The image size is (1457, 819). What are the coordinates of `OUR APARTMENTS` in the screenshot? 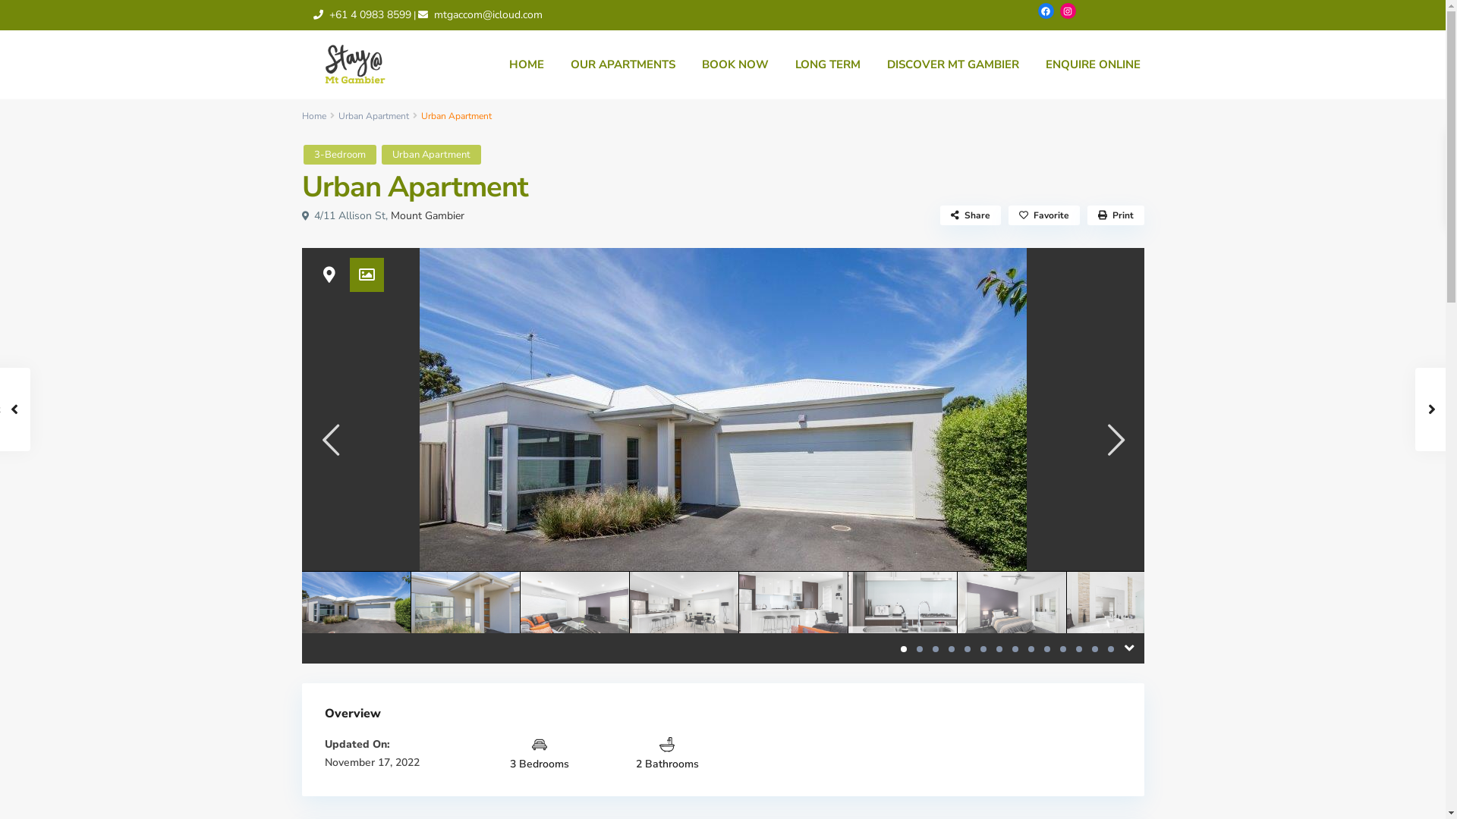 It's located at (622, 64).